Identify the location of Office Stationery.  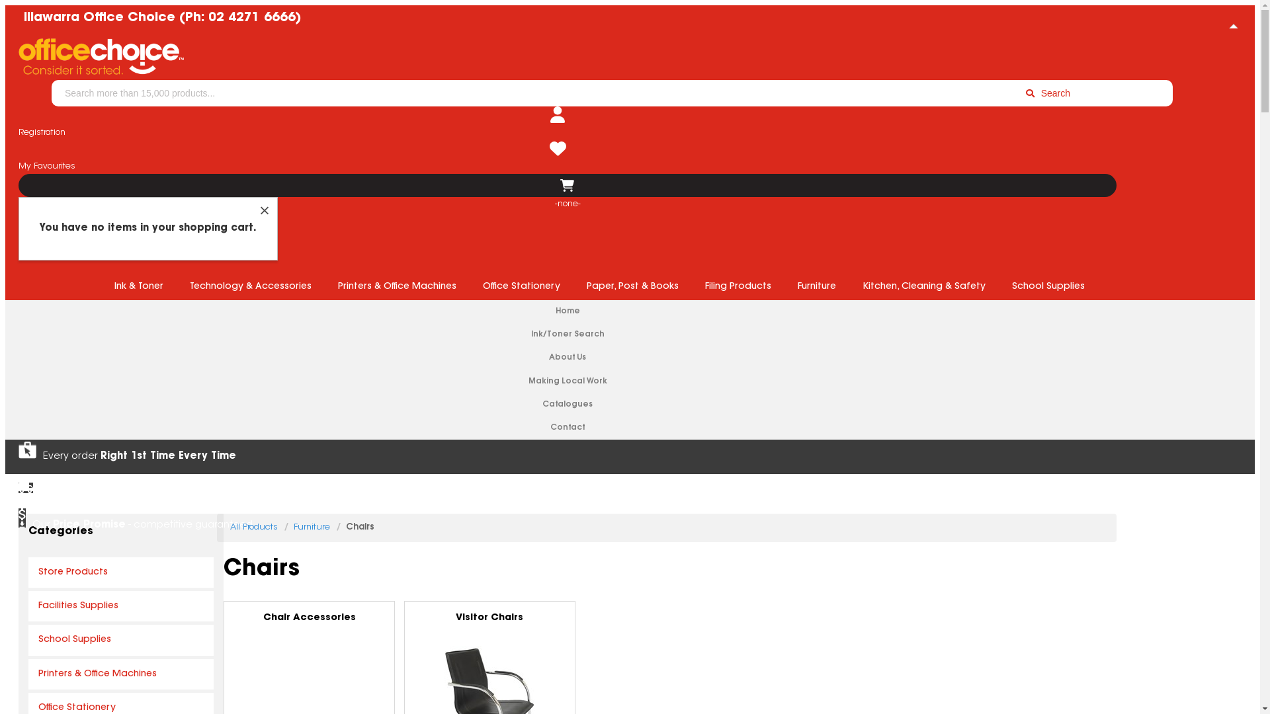
(521, 287).